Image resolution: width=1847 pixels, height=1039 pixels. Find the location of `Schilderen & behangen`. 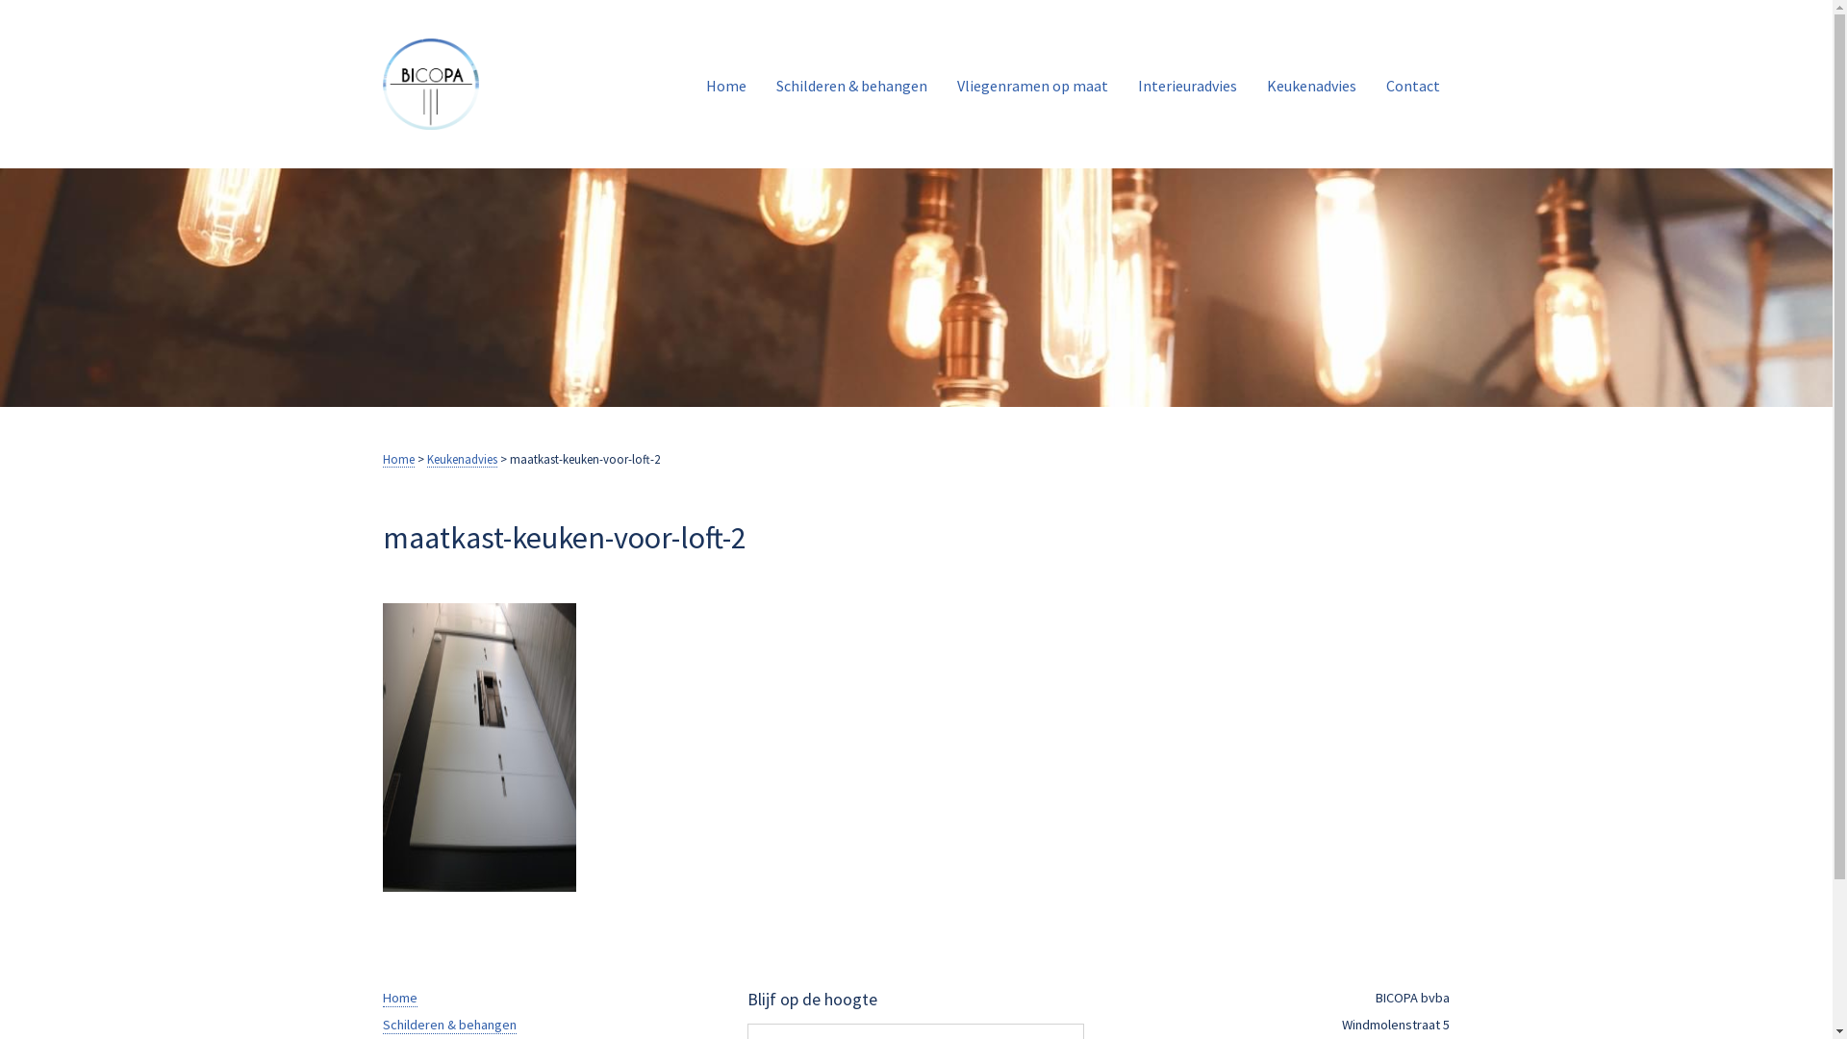

Schilderen & behangen is located at coordinates (450, 1026).